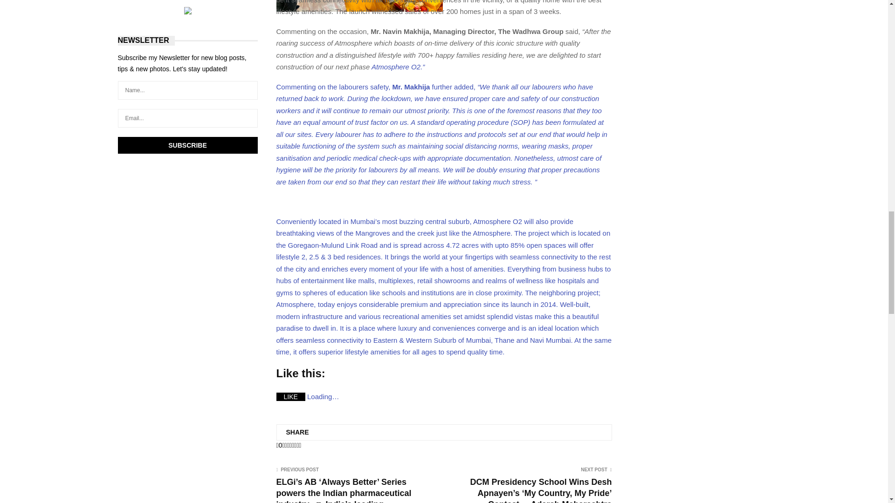 The height and width of the screenshot is (503, 895). What do you see at coordinates (187, 145) in the screenshot?
I see `Subscribe` at bounding box center [187, 145].